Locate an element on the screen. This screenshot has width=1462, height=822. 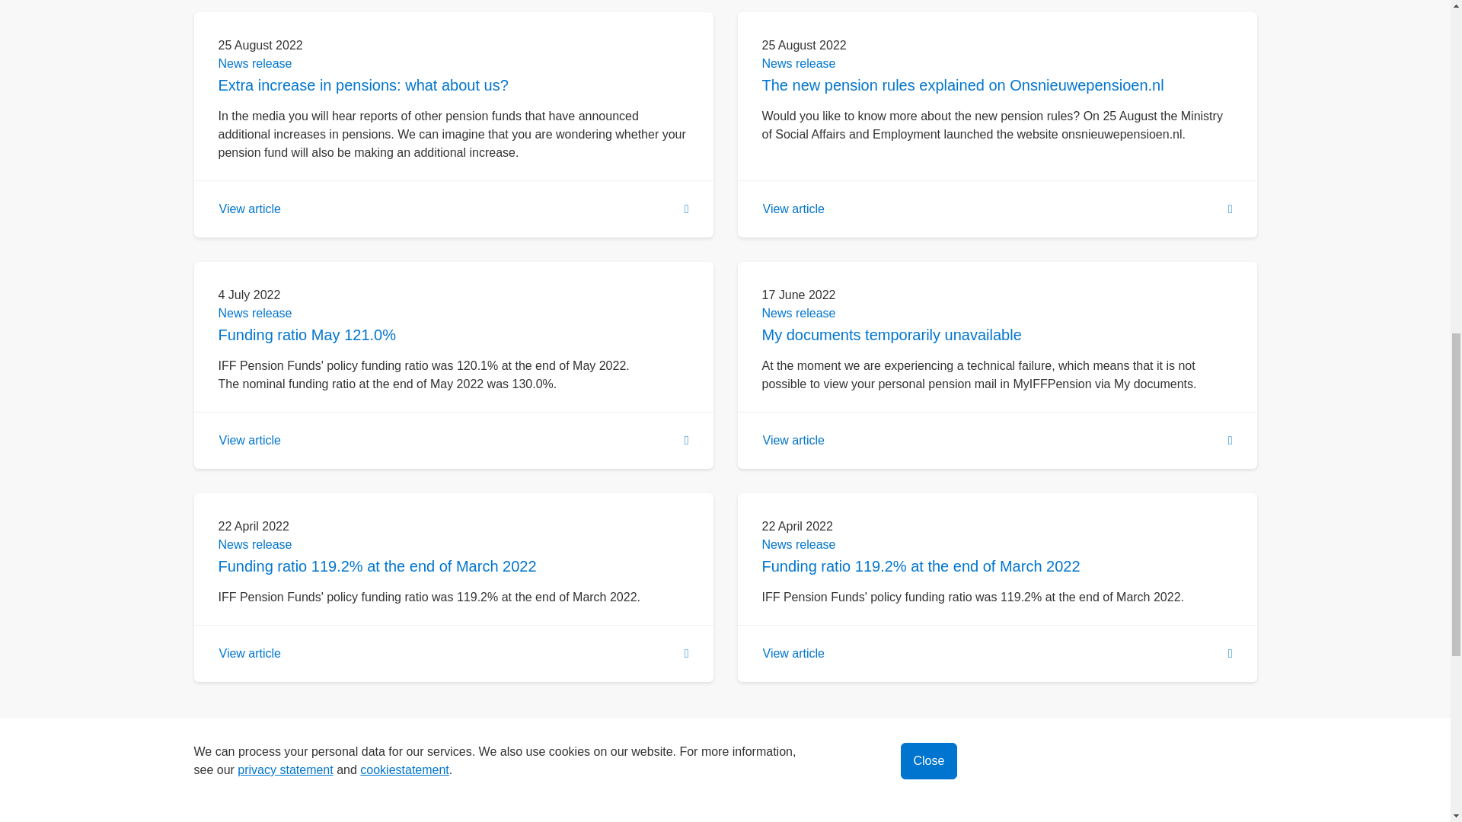
Go to first page is located at coordinates (417, 738).